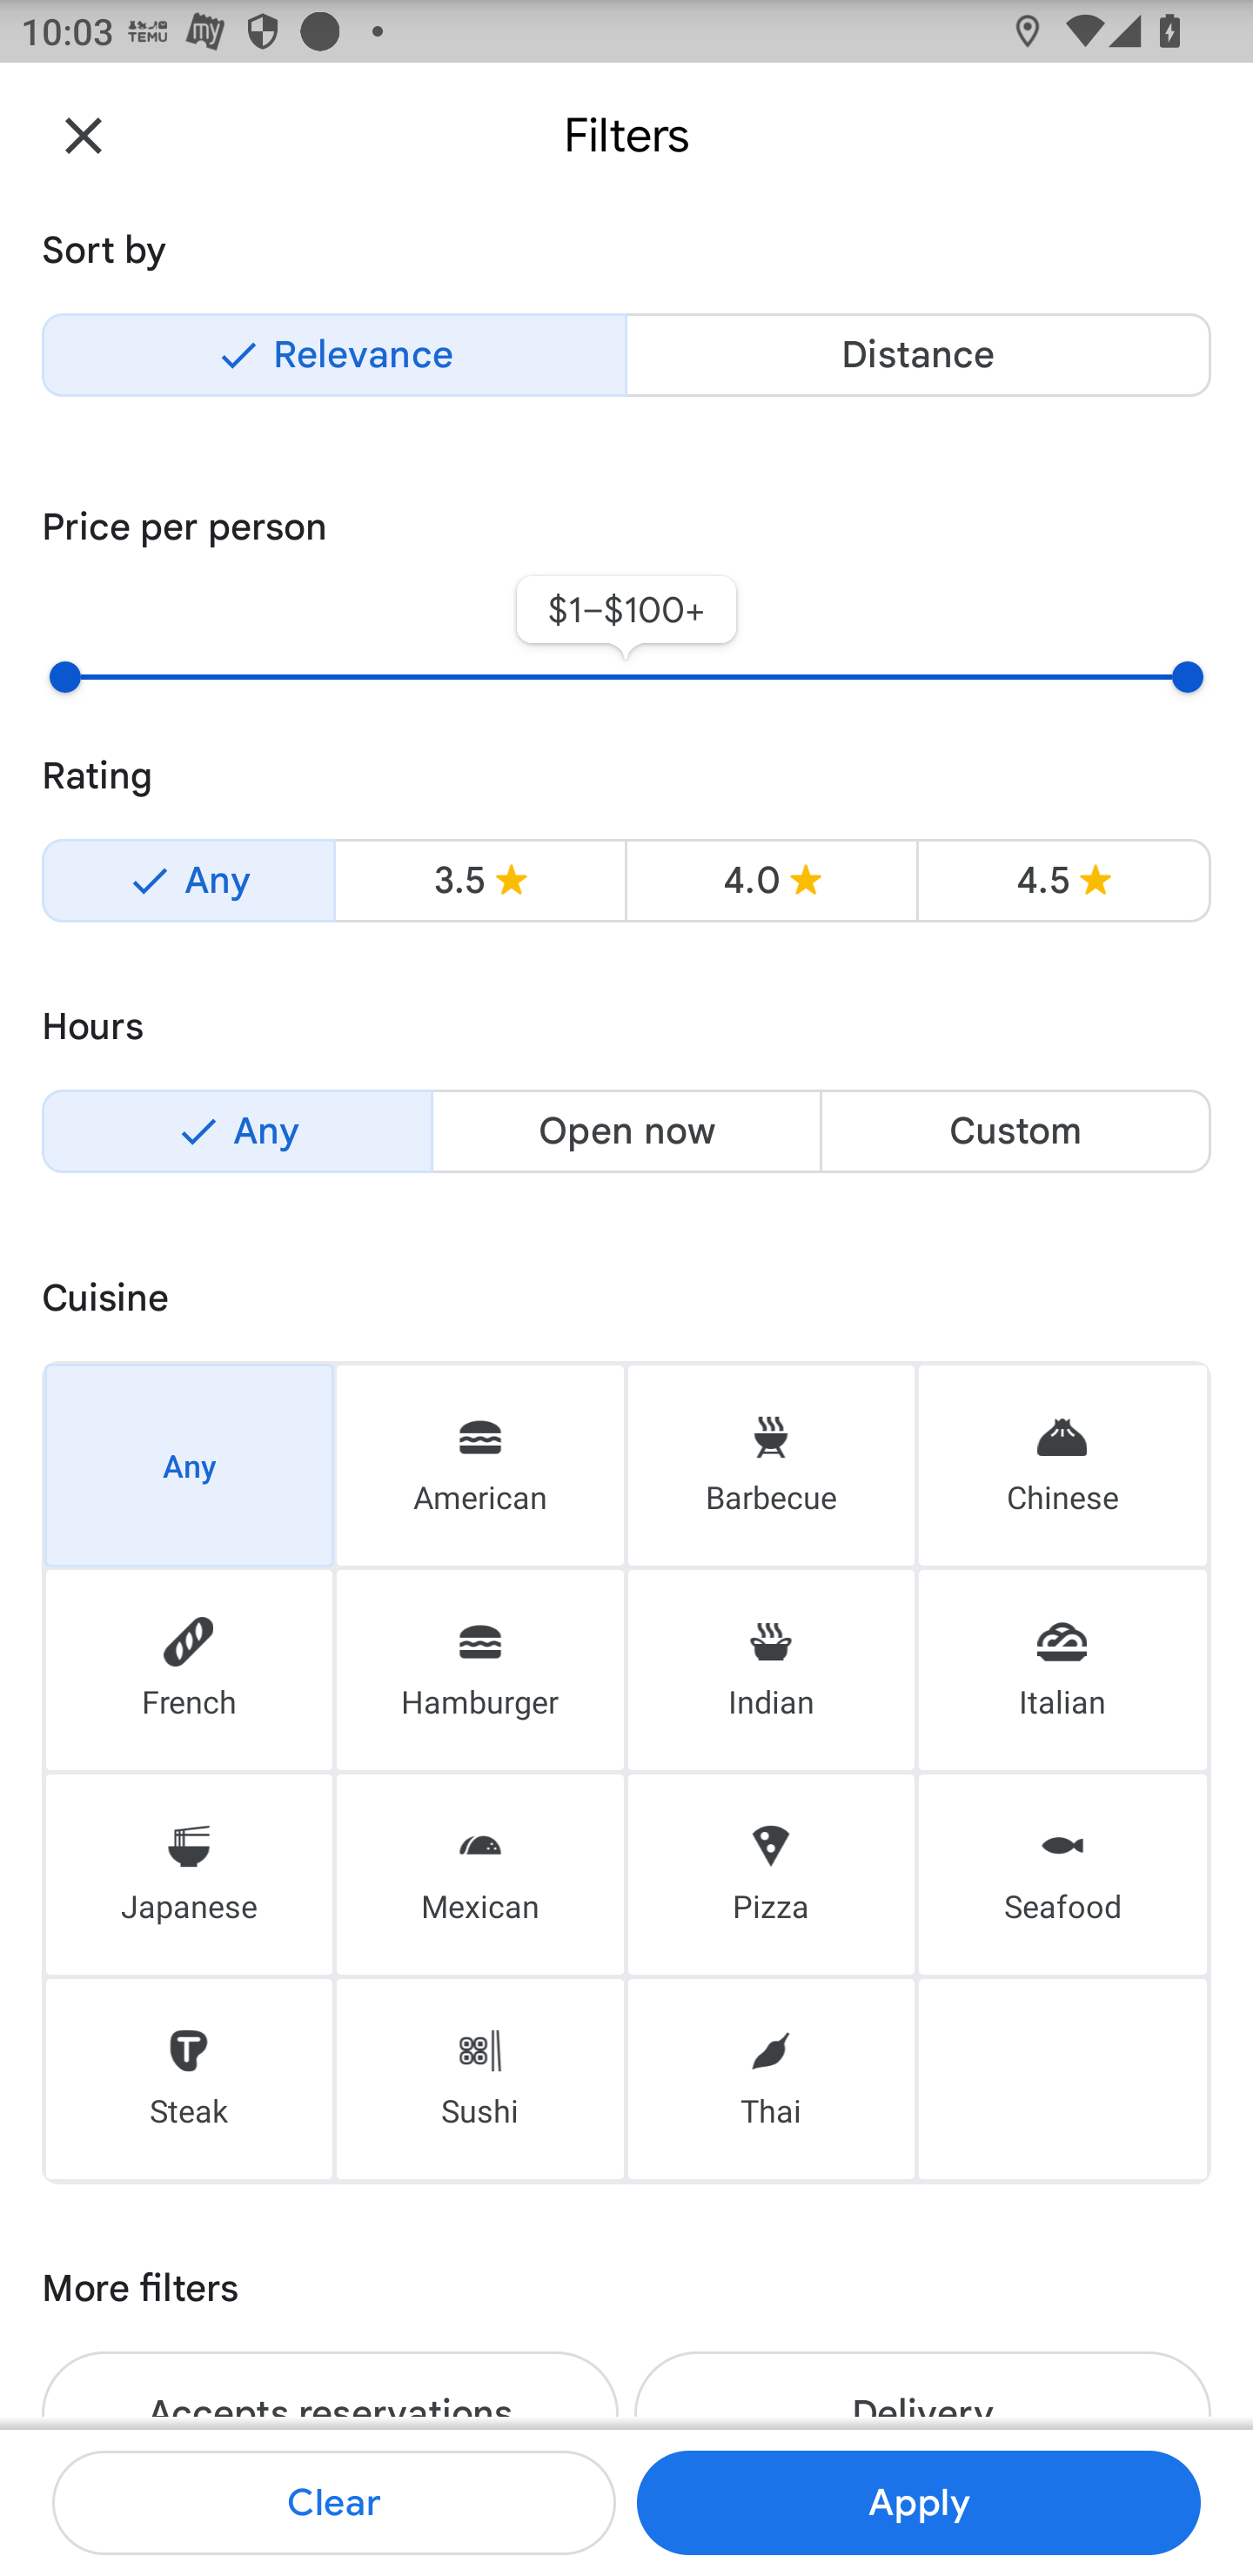 The height and width of the screenshot is (2576, 1253). I want to click on Custom, so click(1015, 1131).